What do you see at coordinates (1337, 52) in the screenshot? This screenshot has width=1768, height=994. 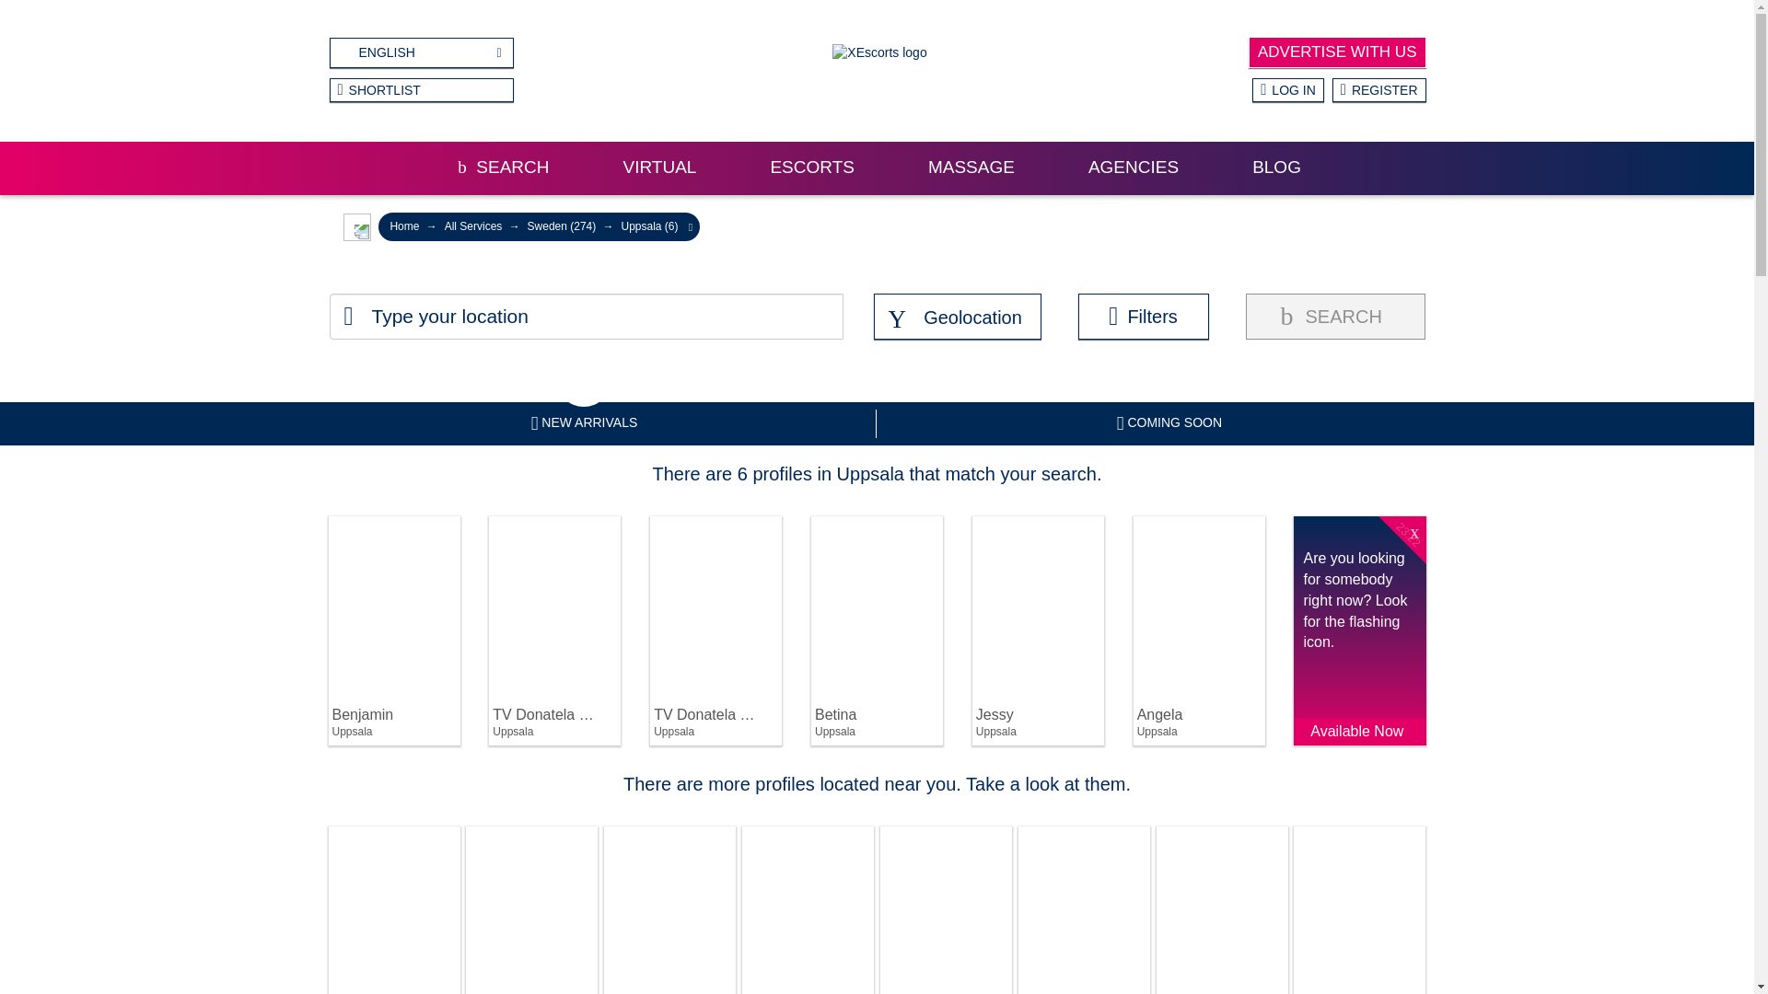 I see `ADVERTISE WITH US` at bounding box center [1337, 52].